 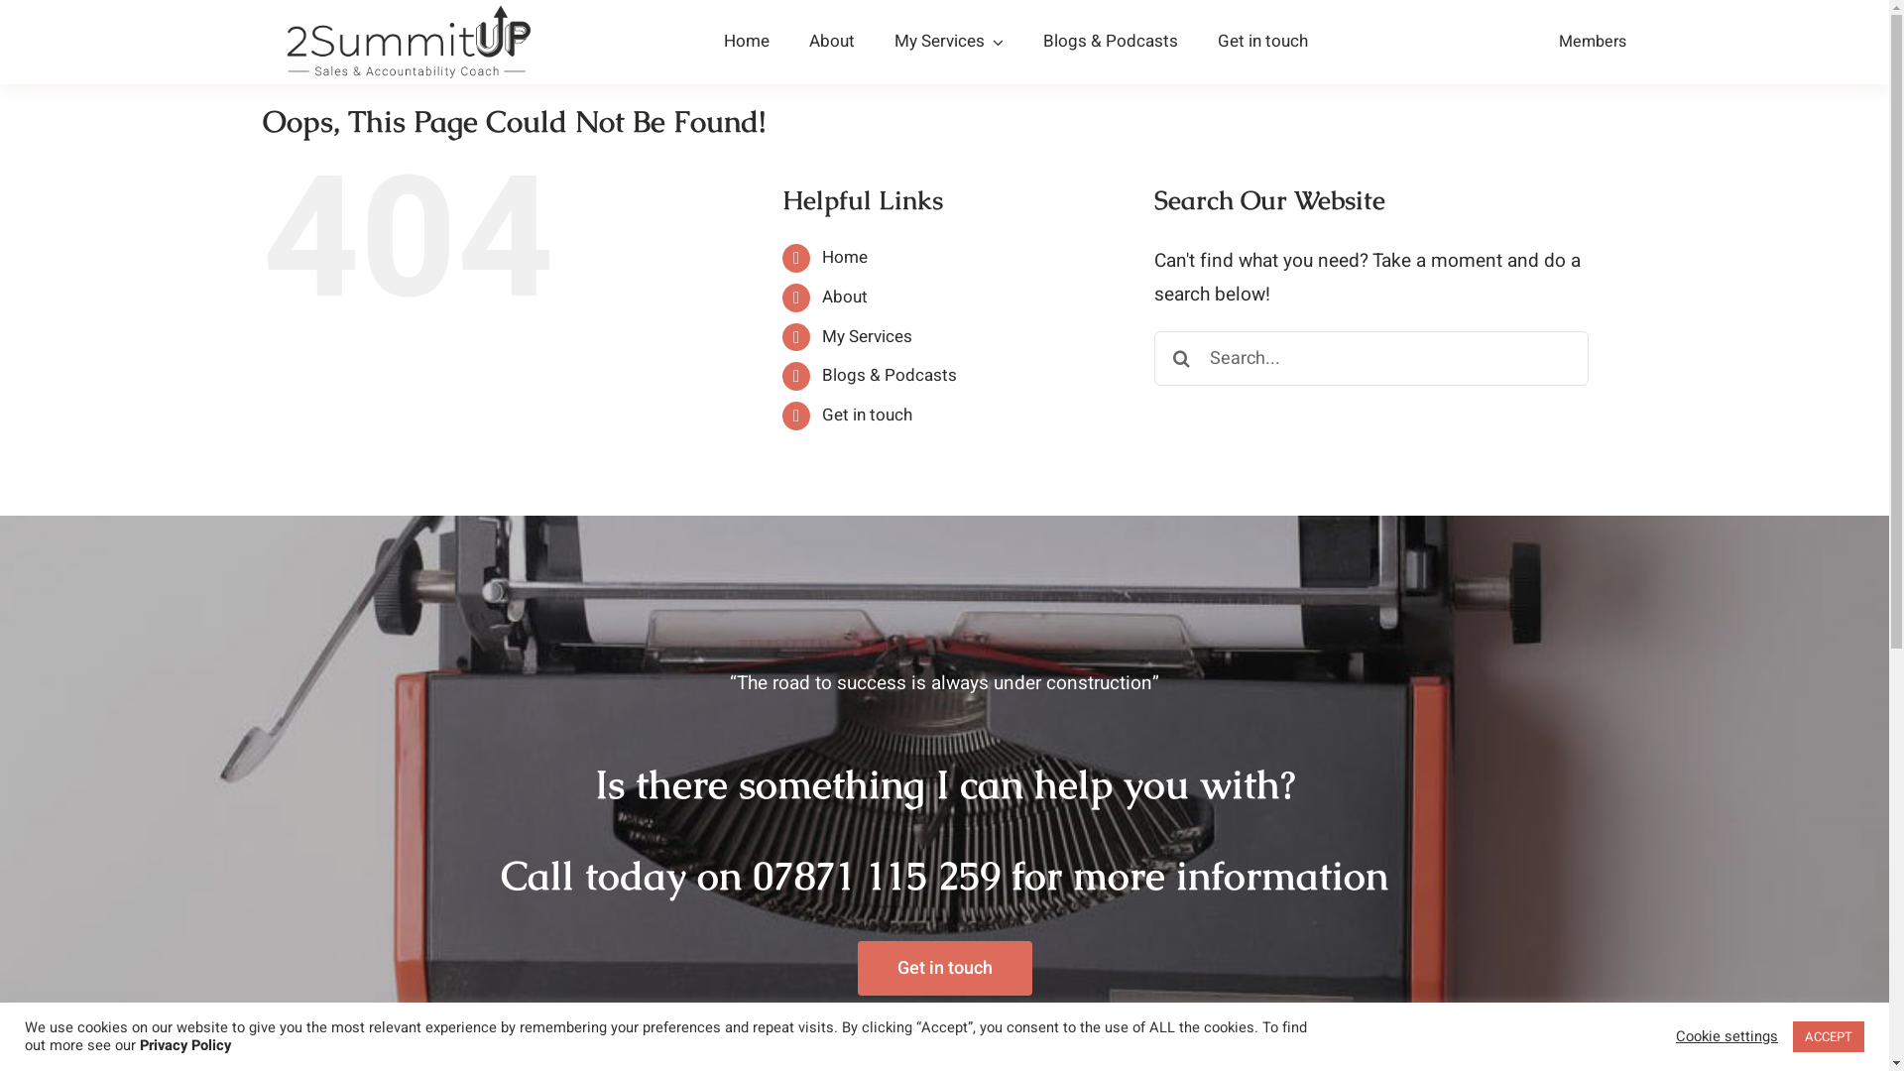 I want to click on Members, so click(x=1593, y=42).